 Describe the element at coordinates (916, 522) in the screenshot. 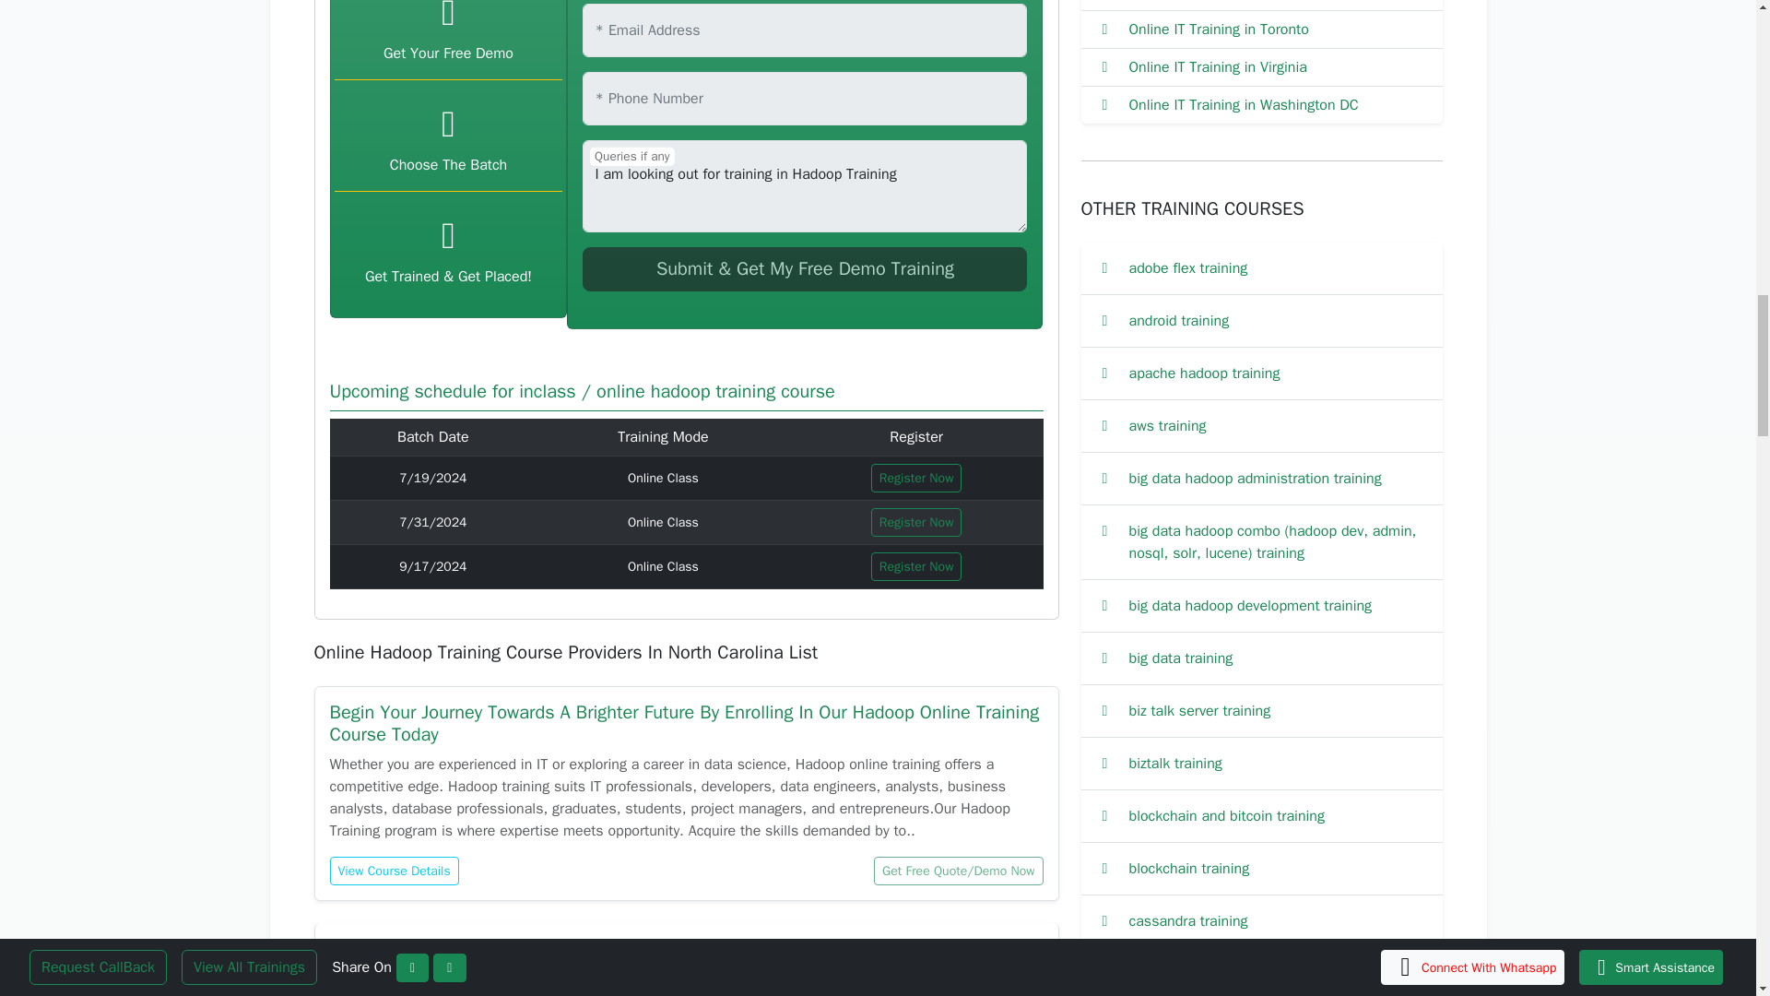

I see `Register Now` at that location.